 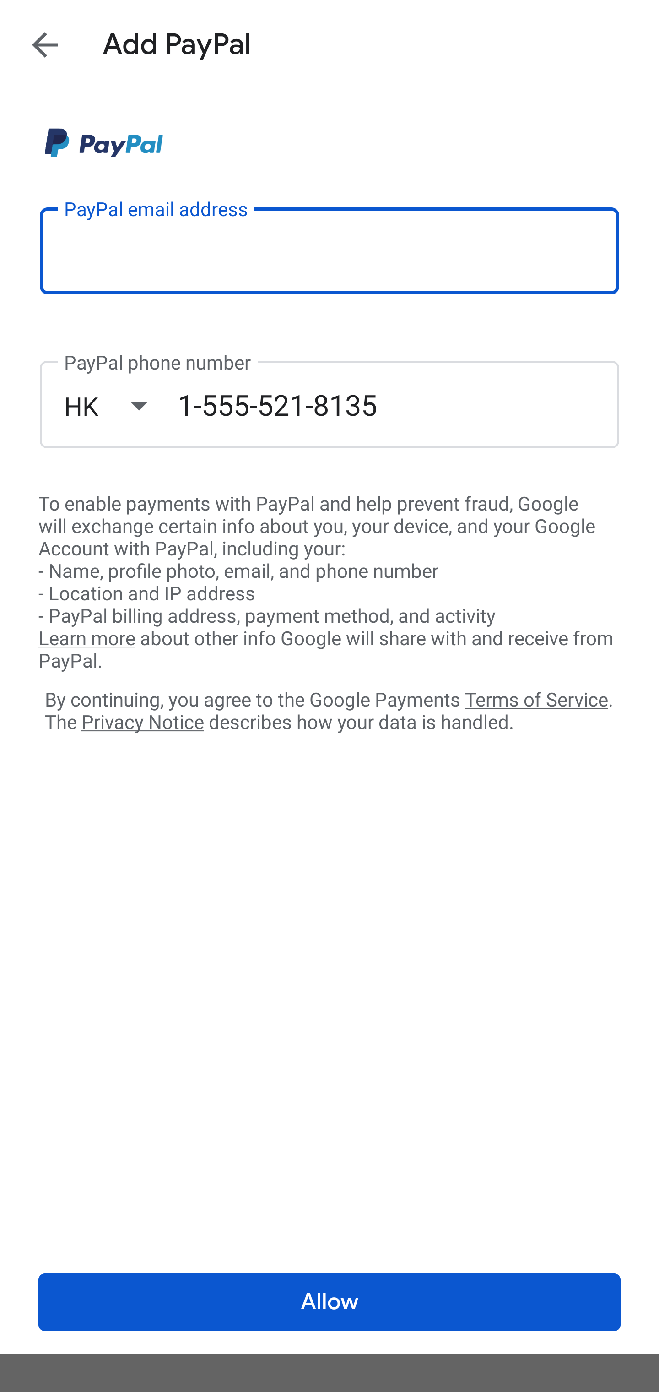 I want to click on Navigate up, so click(x=45, y=44).